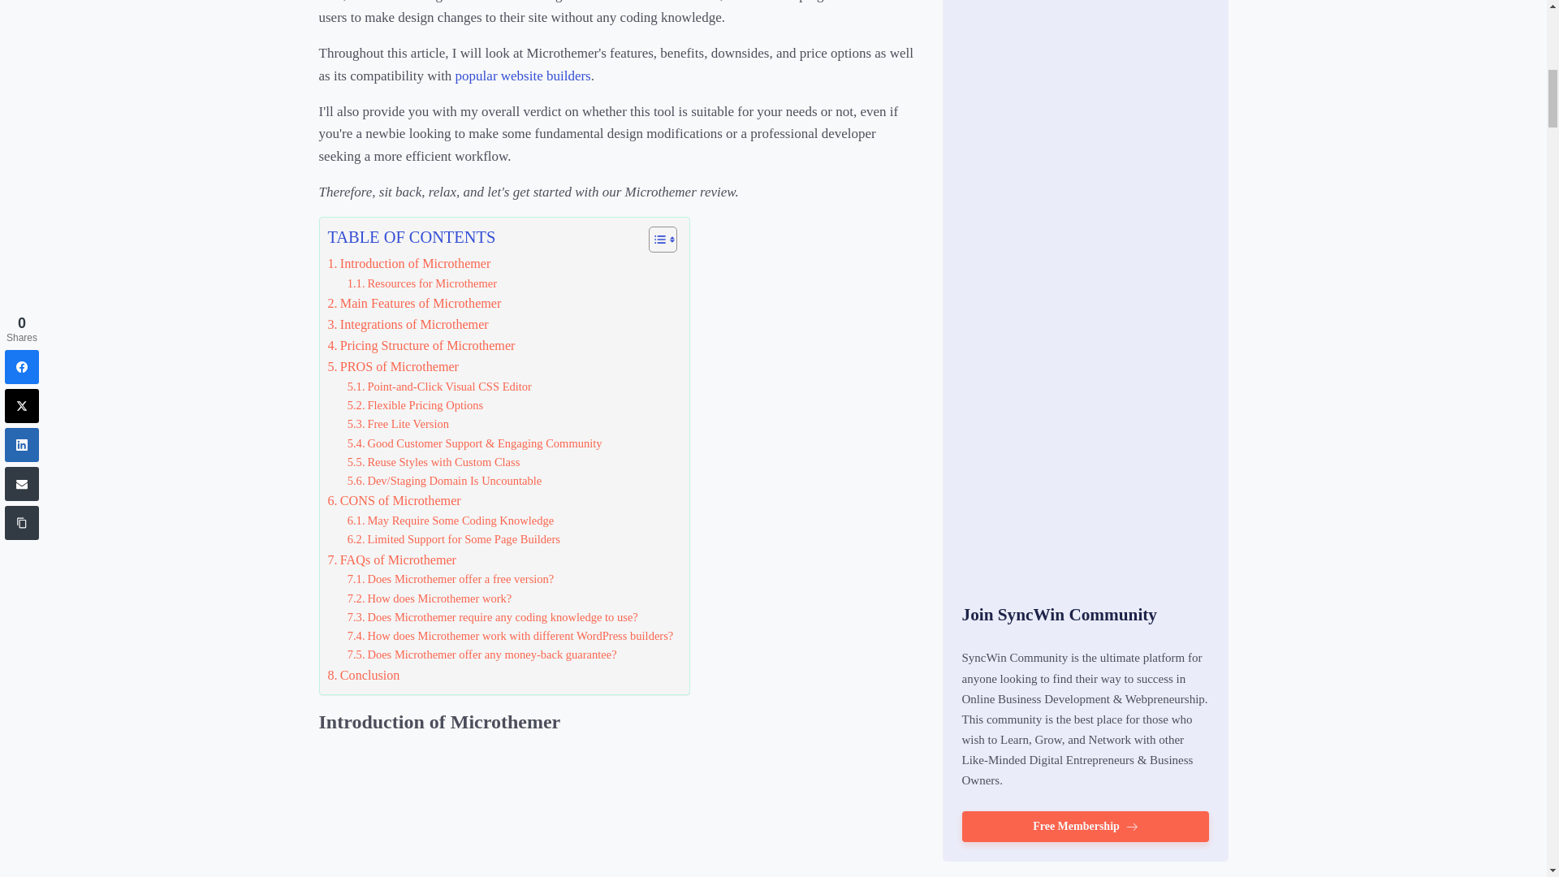 This screenshot has height=877, width=1559. What do you see at coordinates (439, 387) in the screenshot?
I see `Point-and-Click Visual CSS Editor` at bounding box center [439, 387].